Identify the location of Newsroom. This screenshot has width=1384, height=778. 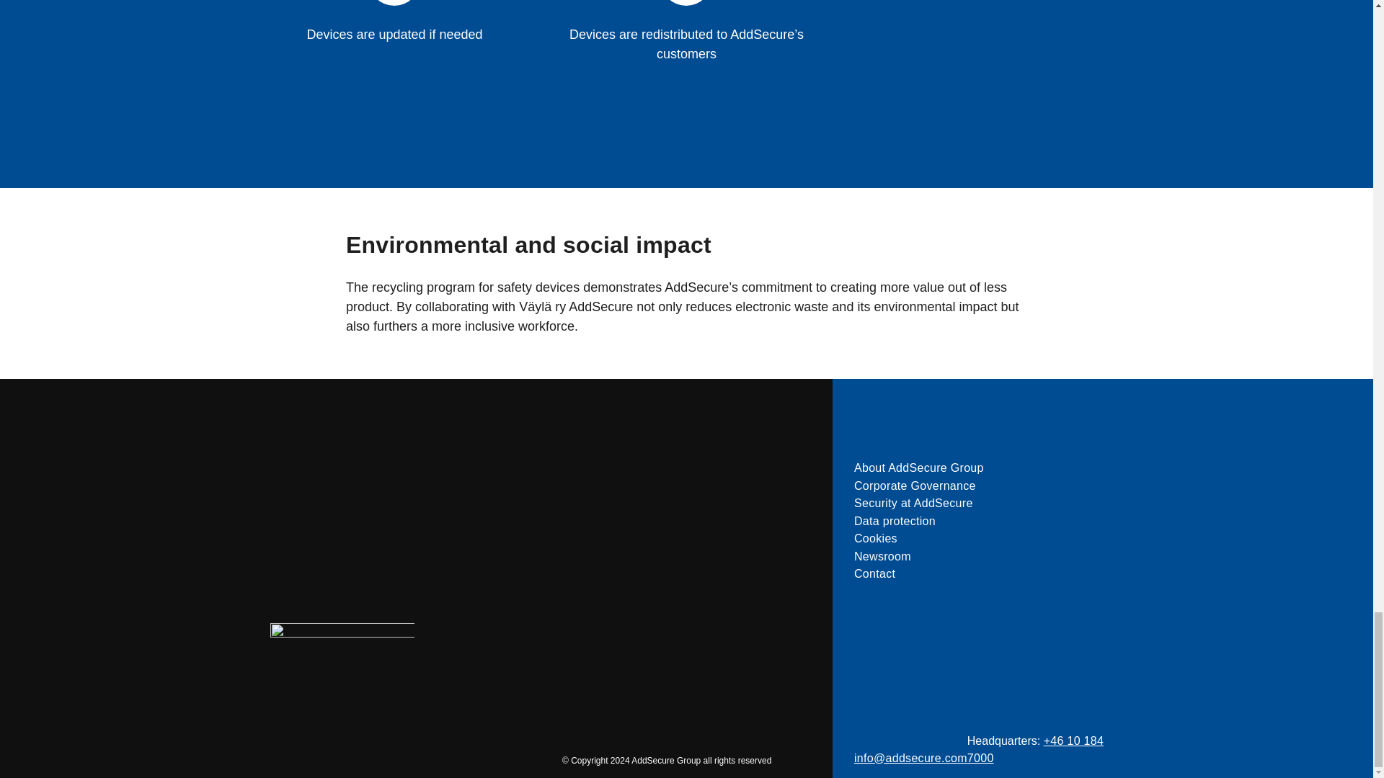
(983, 557).